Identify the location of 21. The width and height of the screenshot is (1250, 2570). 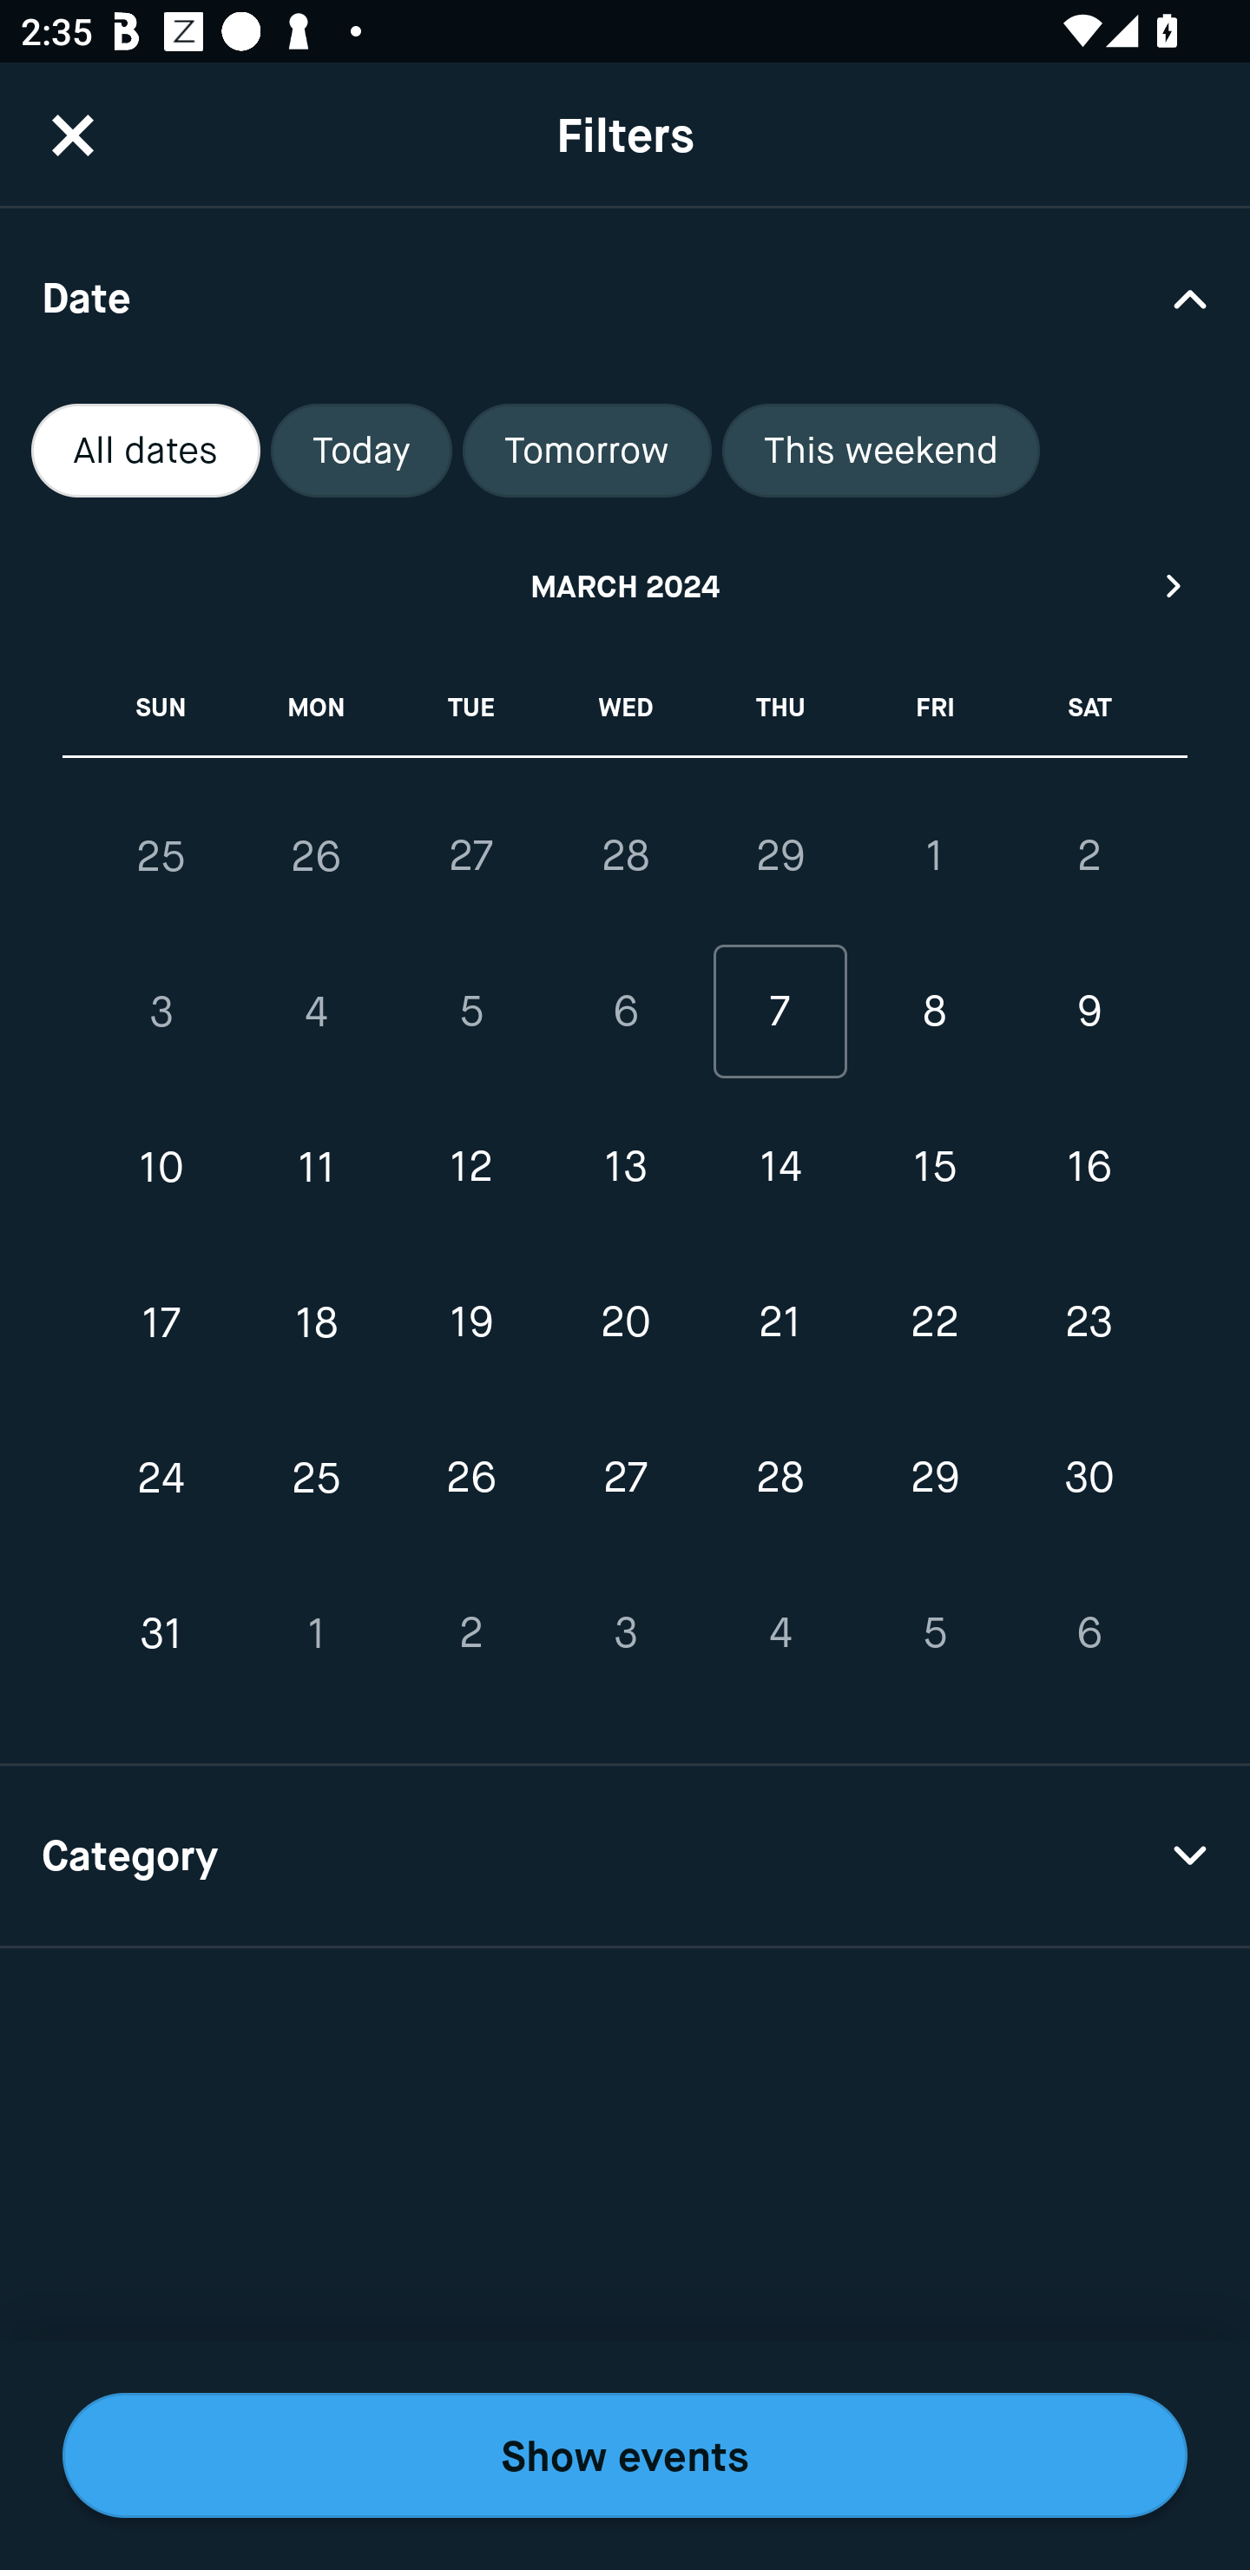
(780, 1321).